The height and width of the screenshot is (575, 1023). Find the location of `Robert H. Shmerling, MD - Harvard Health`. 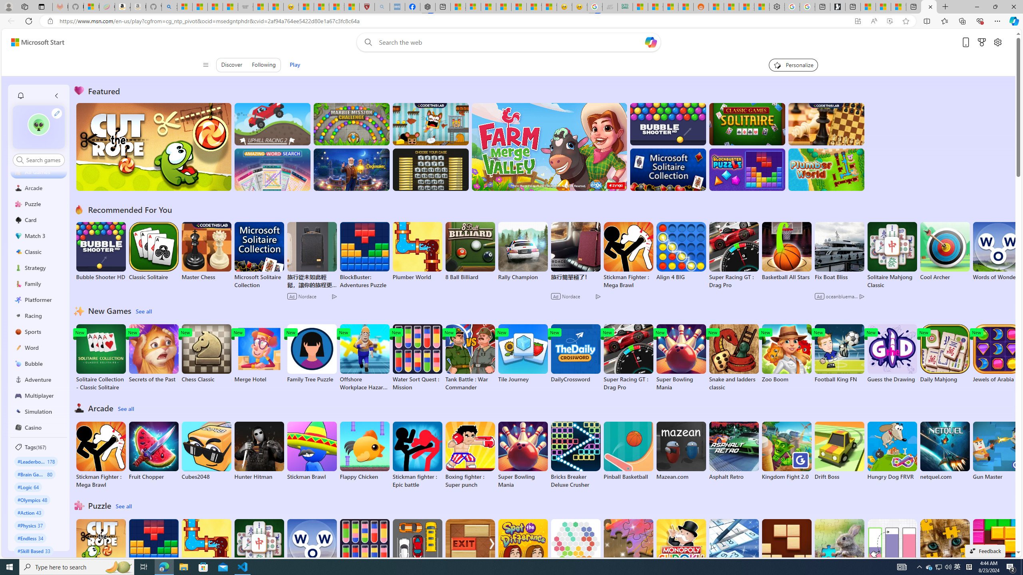

Robert H. Shmerling, MD - Harvard Health is located at coordinates (367, 7).